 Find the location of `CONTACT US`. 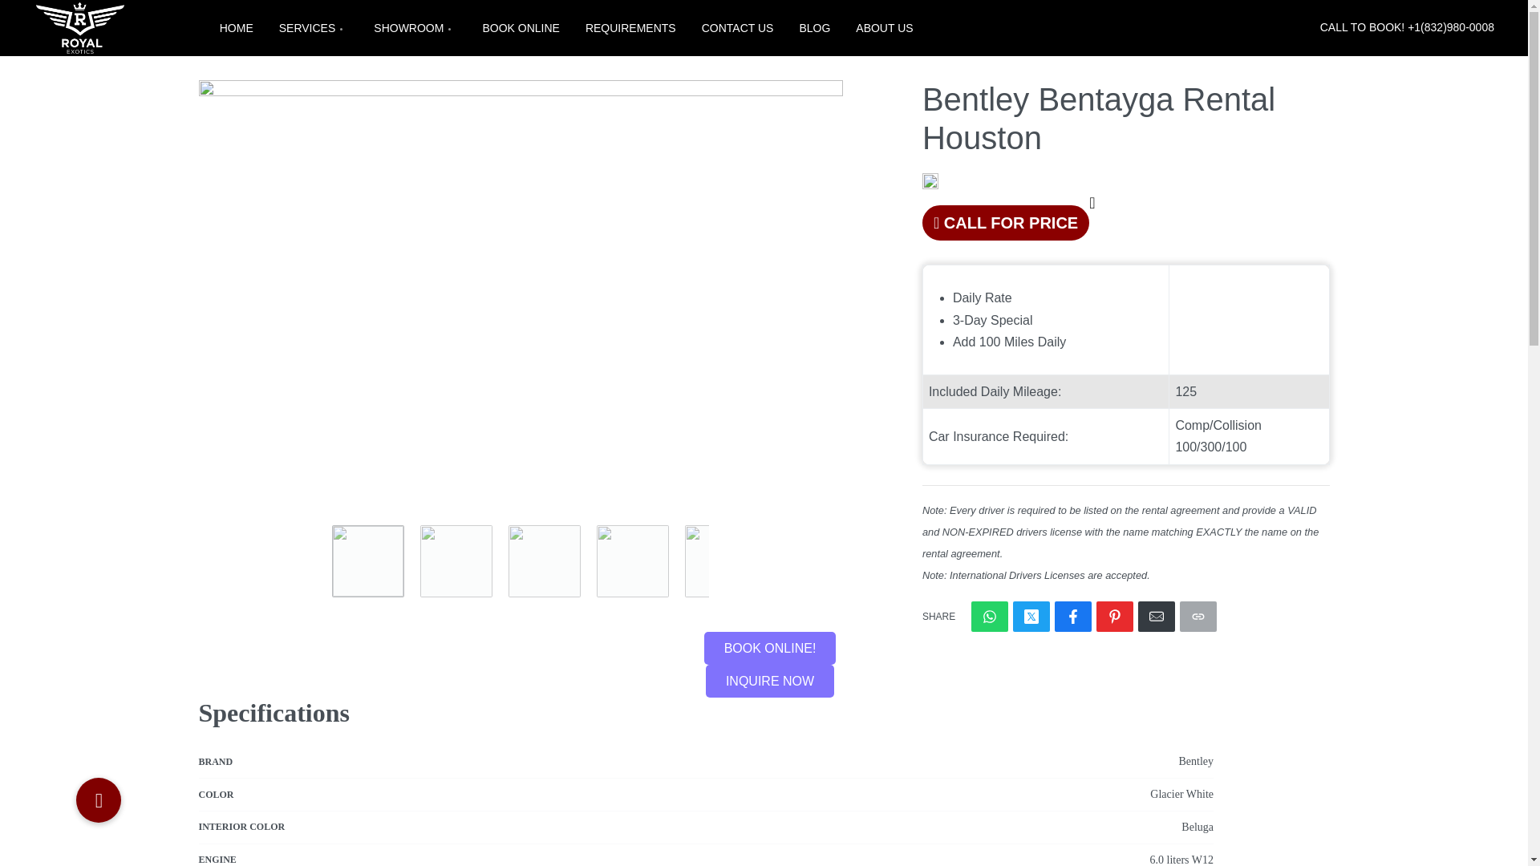

CONTACT US is located at coordinates (738, 28).